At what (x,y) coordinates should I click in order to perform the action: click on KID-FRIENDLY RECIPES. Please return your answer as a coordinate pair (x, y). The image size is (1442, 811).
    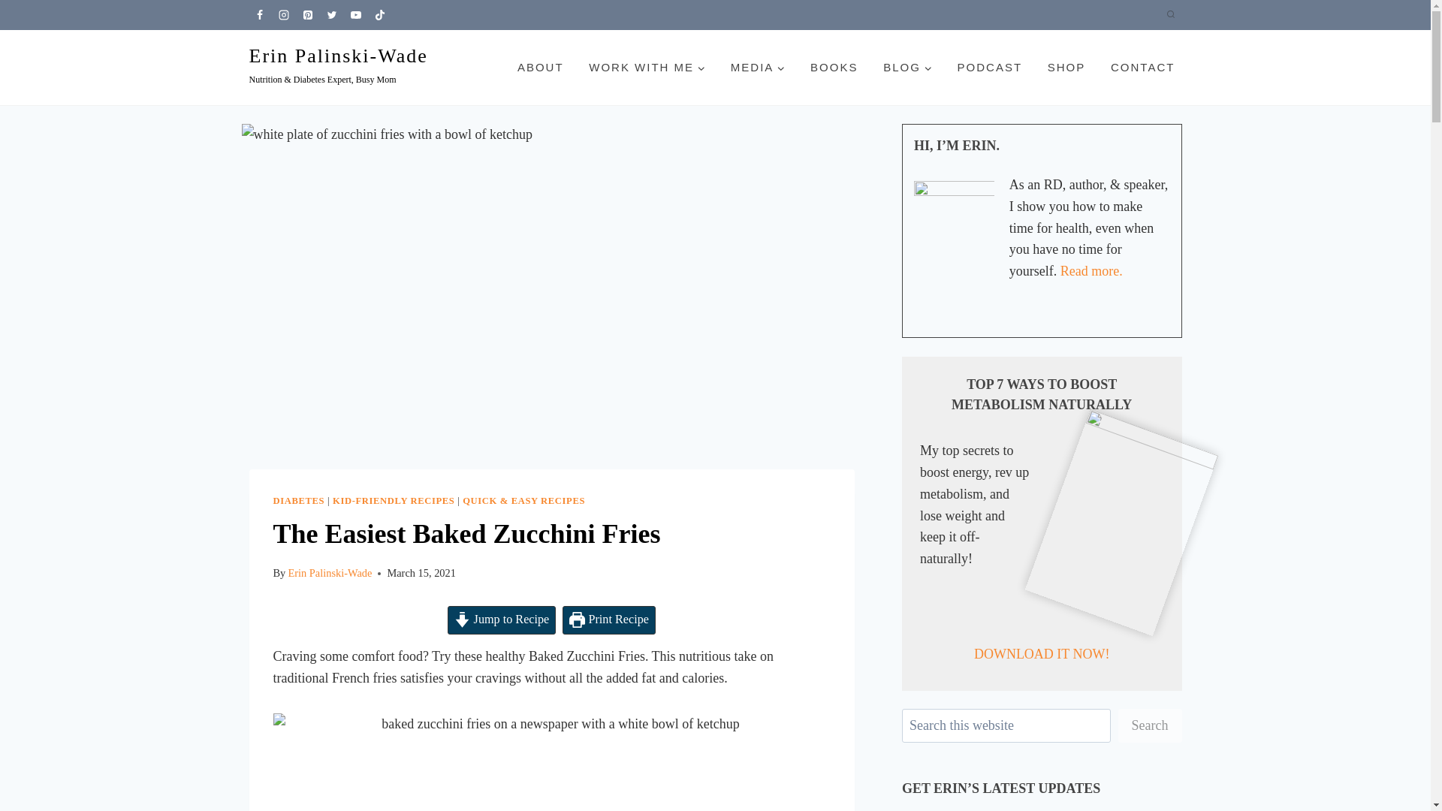
    Looking at the image, I should click on (394, 500).